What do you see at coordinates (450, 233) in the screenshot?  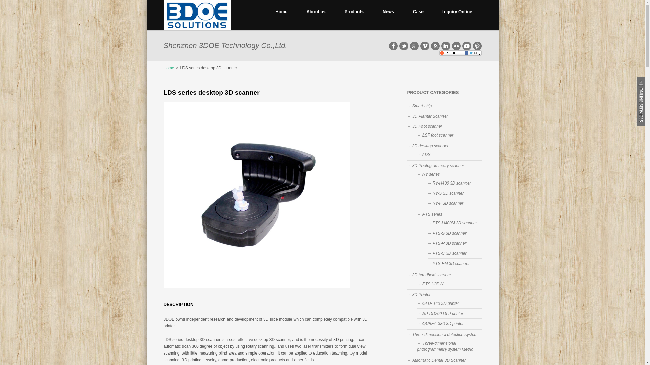 I see `PTS-S 3D scanner` at bounding box center [450, 233].